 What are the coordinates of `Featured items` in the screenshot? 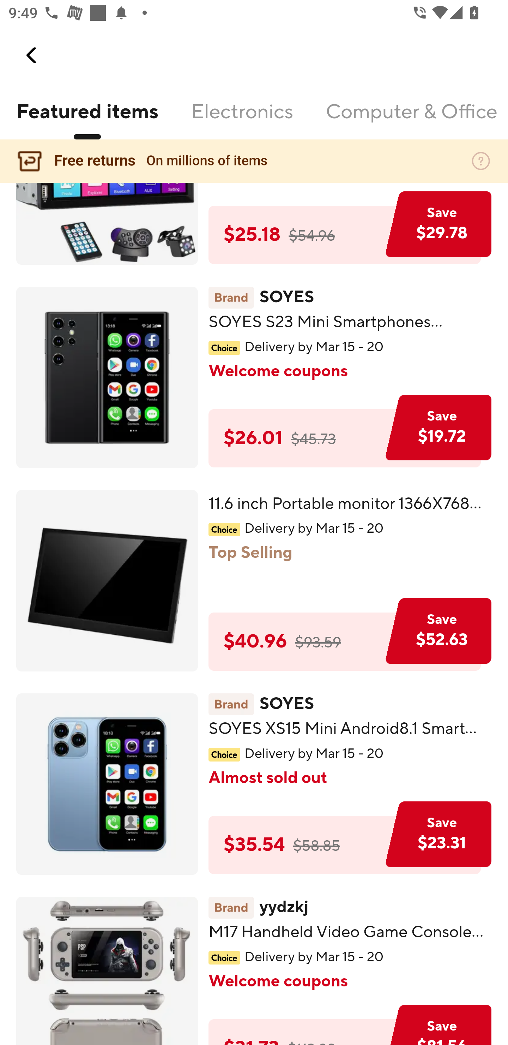 It's located at (87, 119).